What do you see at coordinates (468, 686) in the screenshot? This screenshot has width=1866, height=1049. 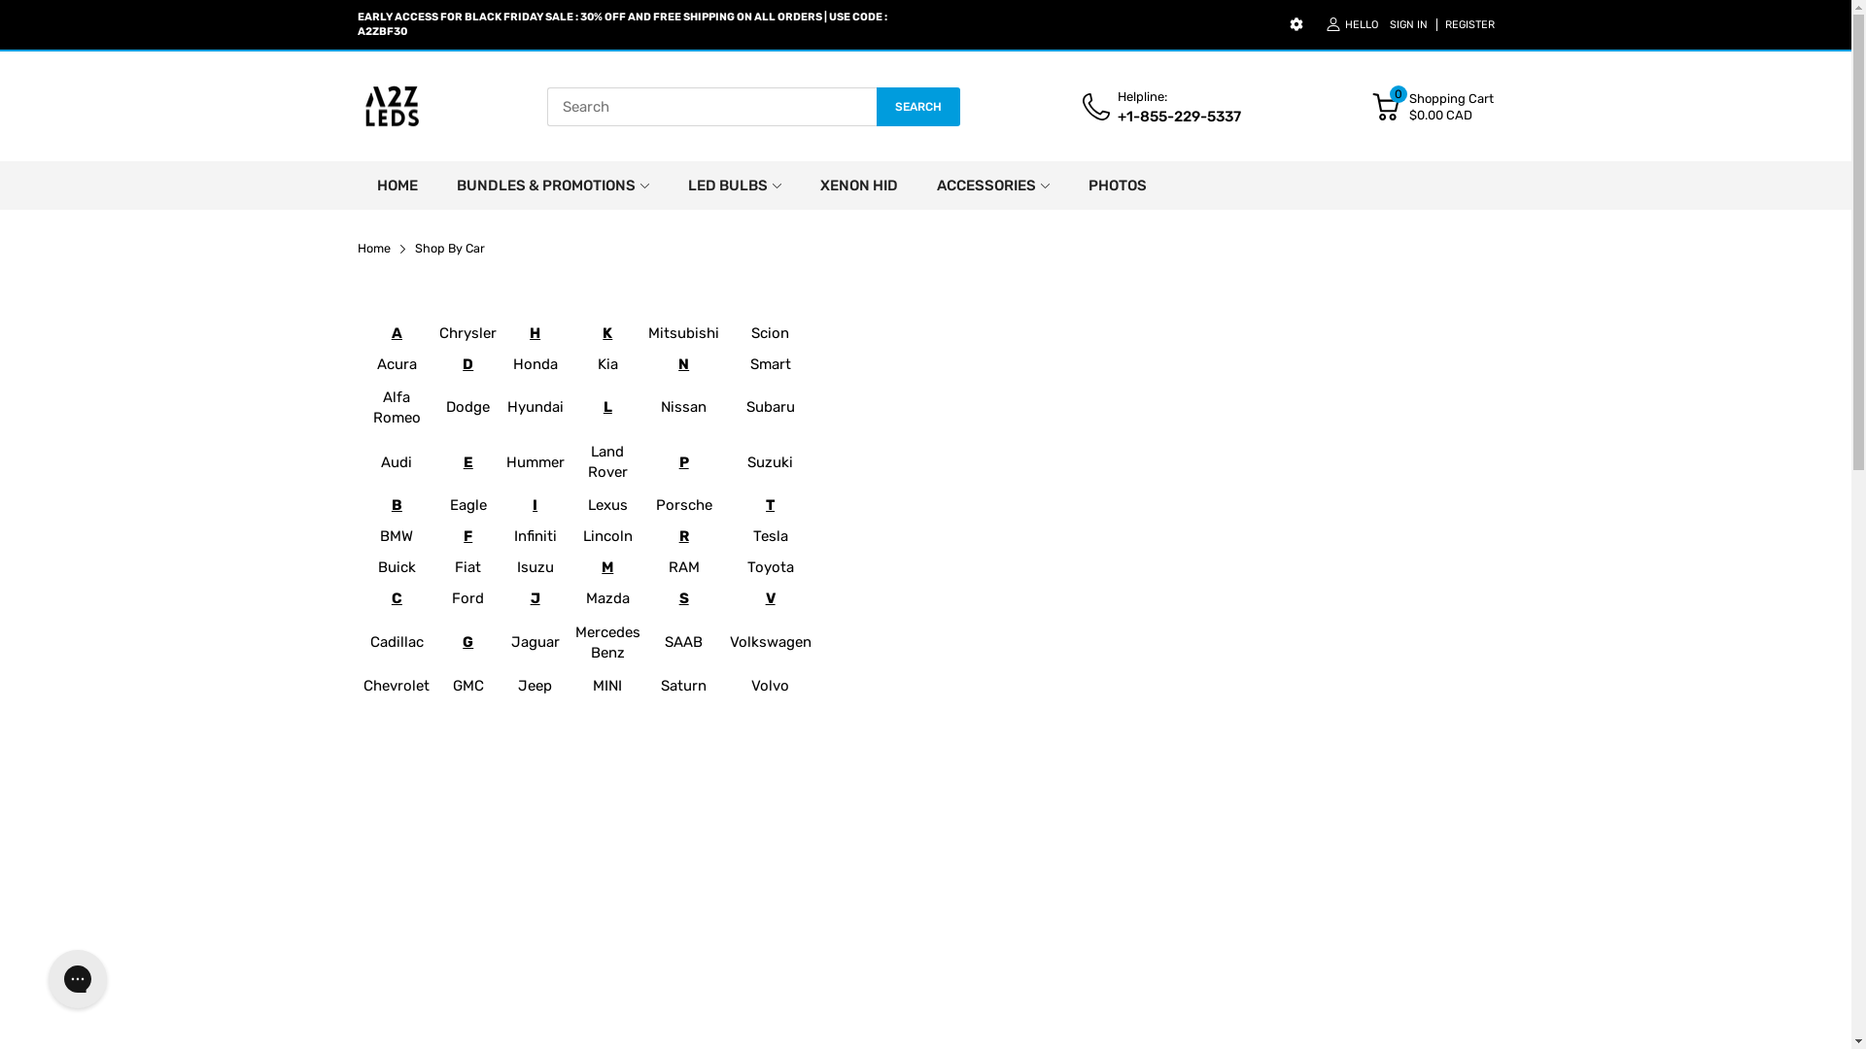 I see `GMC` at bounding box center [468, 686].